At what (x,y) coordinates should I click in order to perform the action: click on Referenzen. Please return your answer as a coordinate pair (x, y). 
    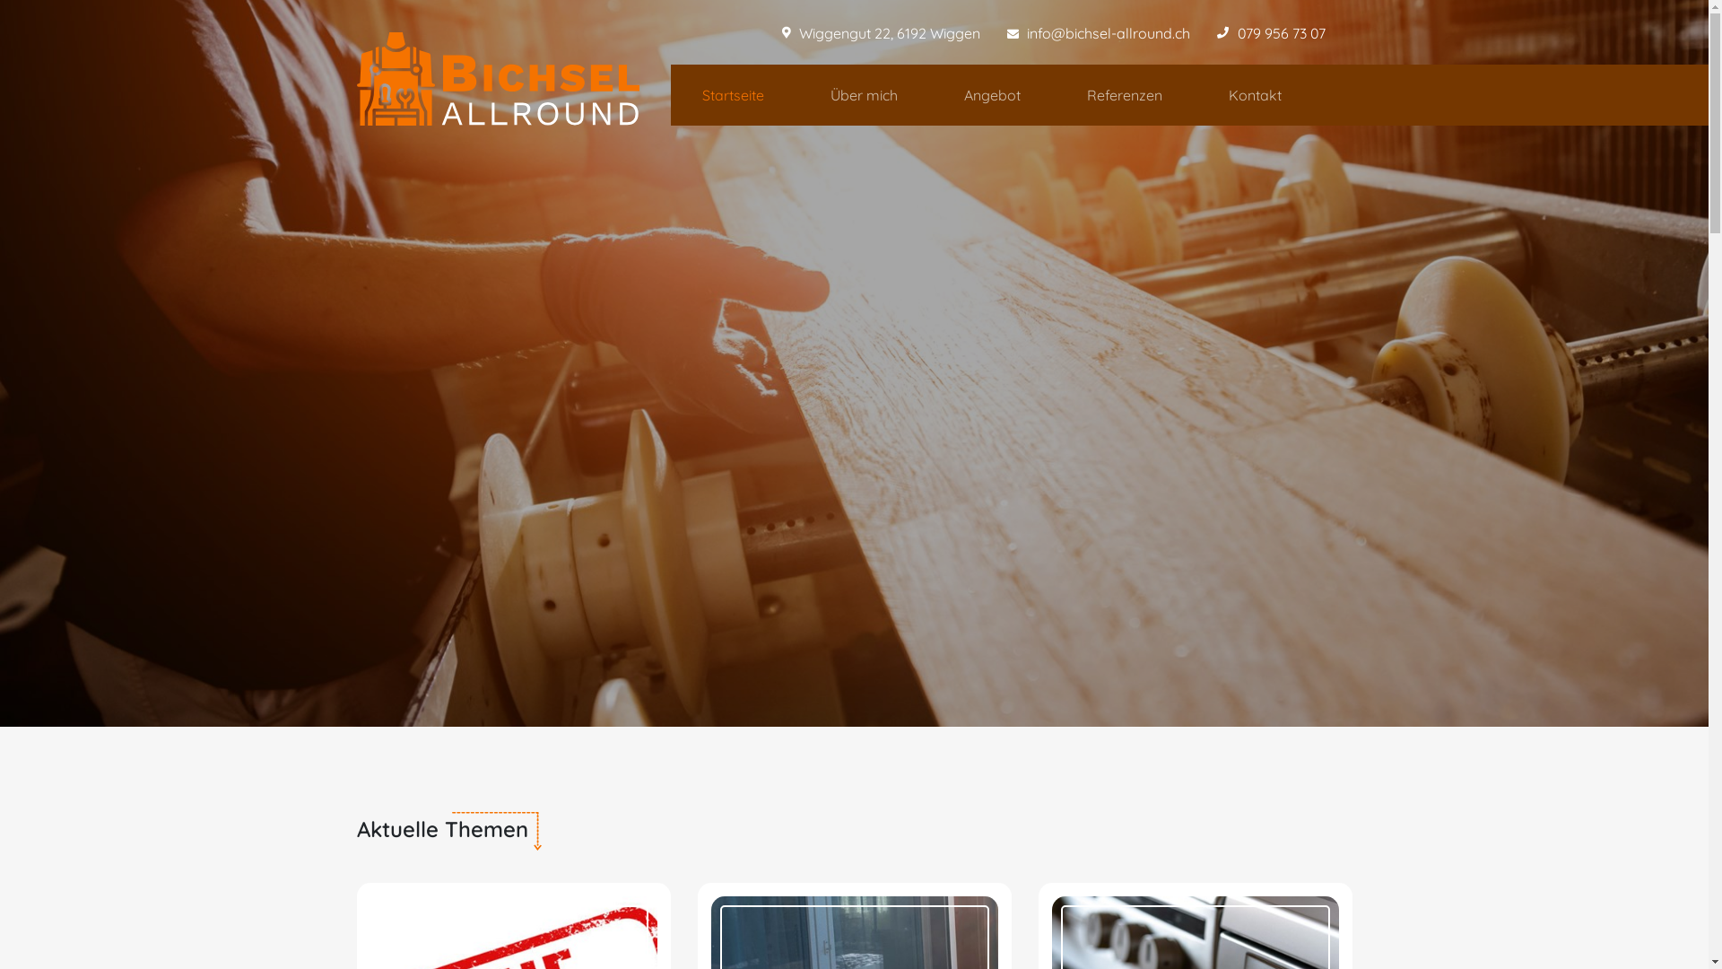
    Looking at the image, I should click on (1124, 95).